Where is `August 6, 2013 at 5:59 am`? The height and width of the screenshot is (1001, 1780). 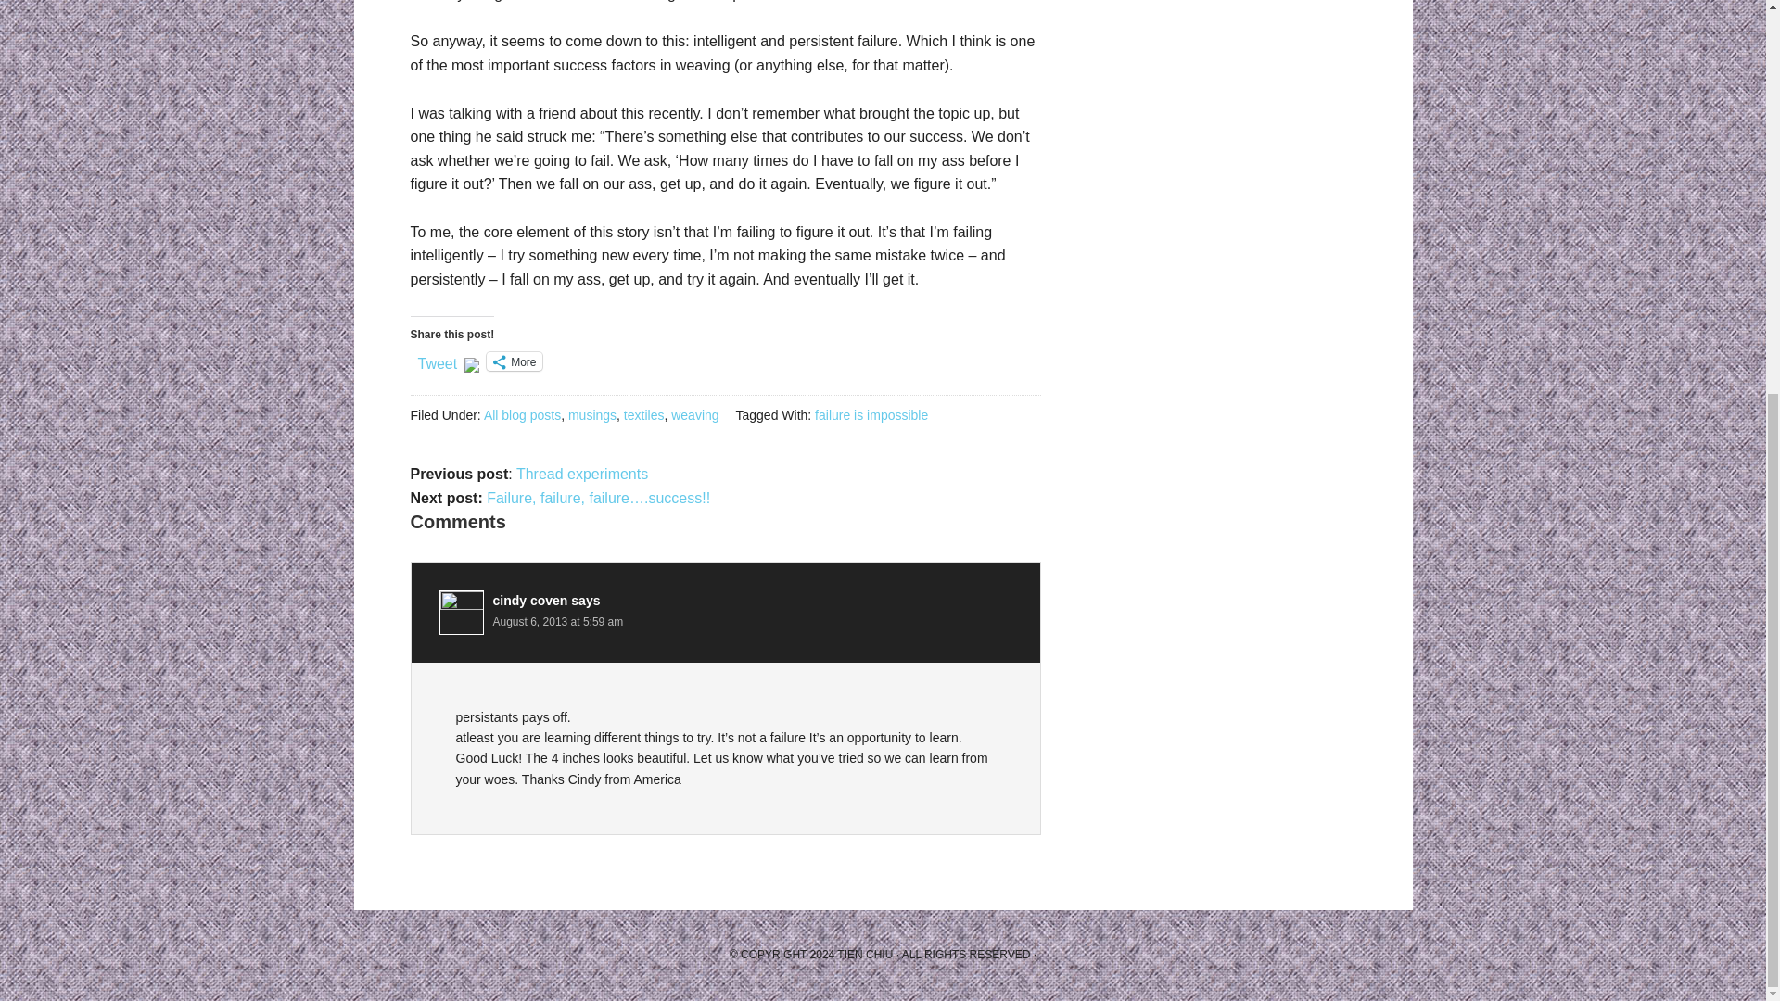 August 6, 2013 at 5:59 am is located at coordinates (558, 622).